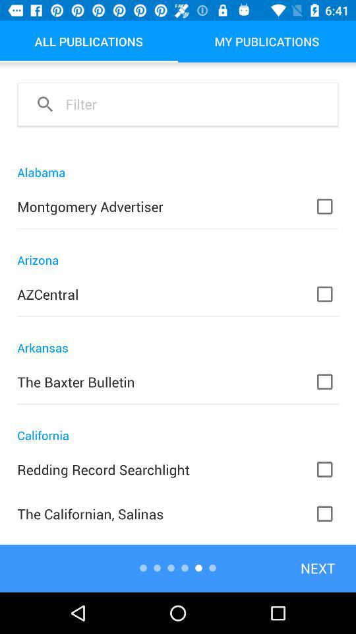  I want to click on click on the search button, so click(45, 104).